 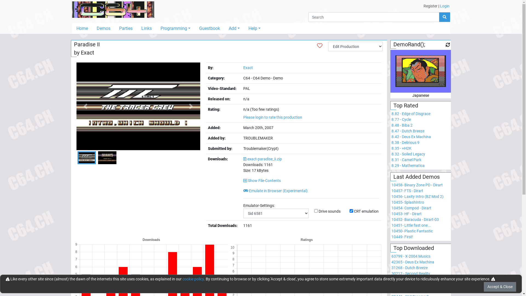 What do you see at coordinates (273, 117) in the screenshot?
I see `Please login to rate this production` at bounding box center [273, 117].